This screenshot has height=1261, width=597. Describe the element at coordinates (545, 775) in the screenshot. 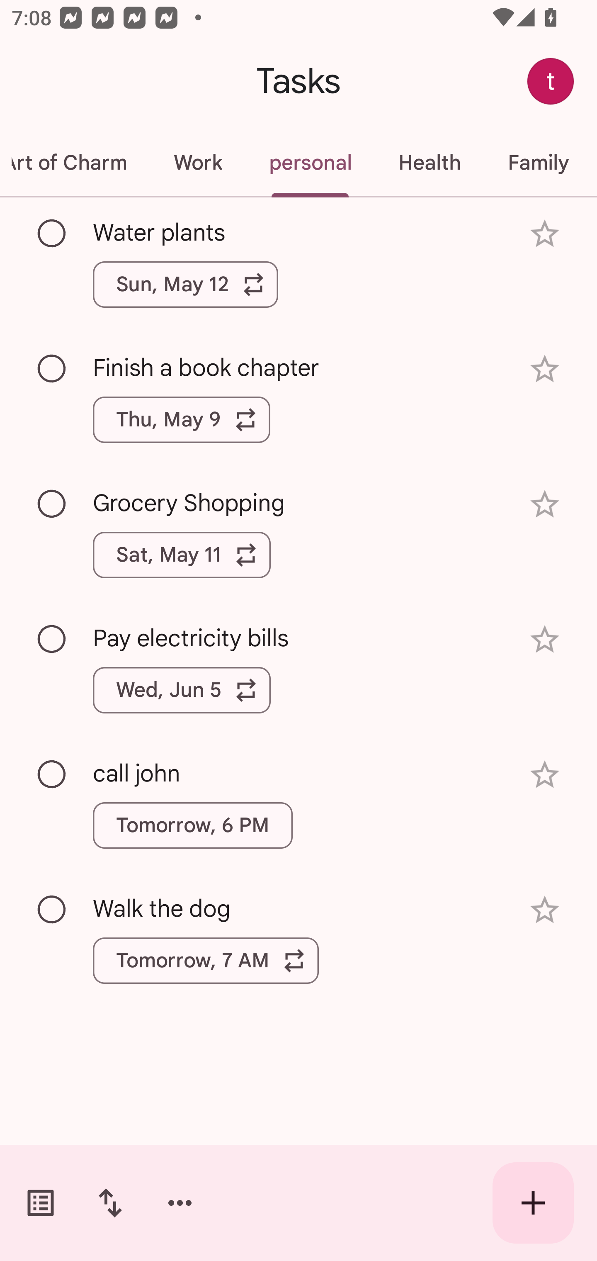

I see `Add star` at that location.